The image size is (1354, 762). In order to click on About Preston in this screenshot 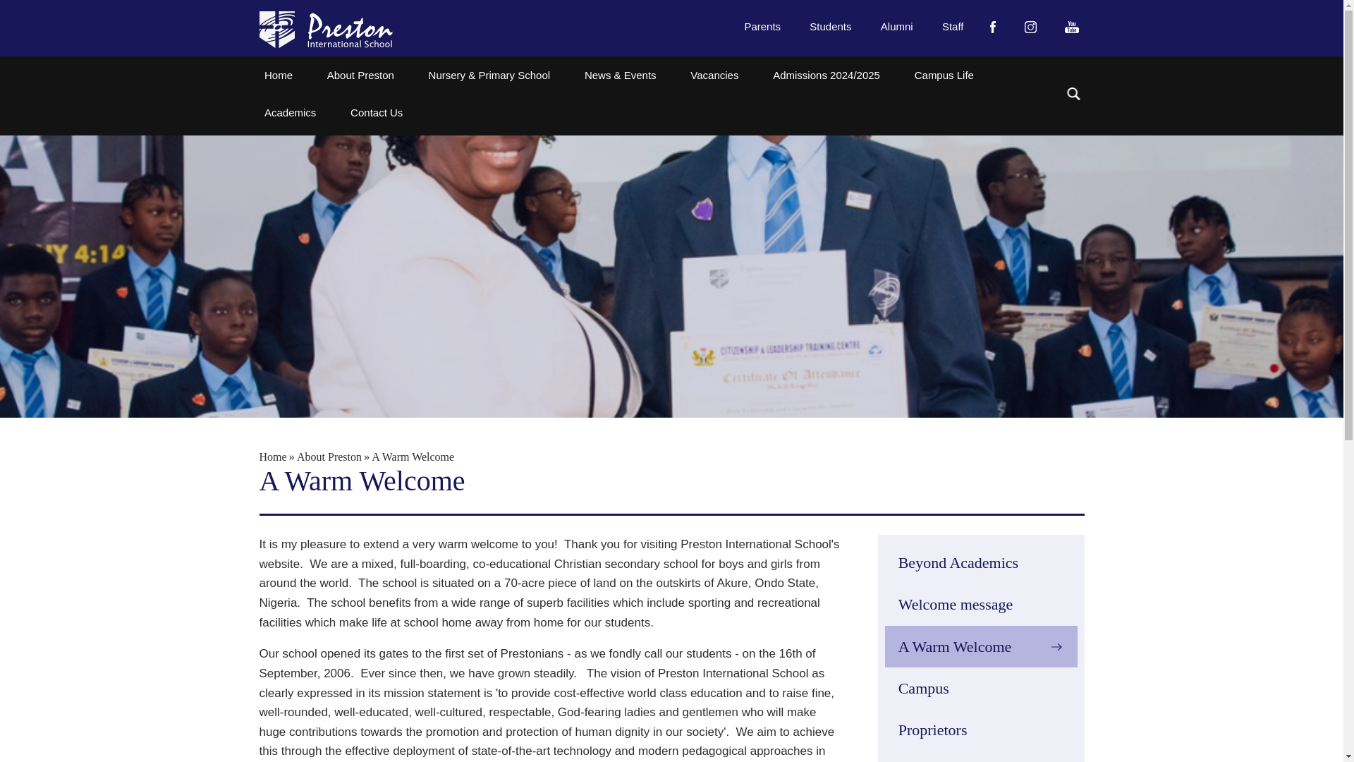, I will do `click(360, 75)`.